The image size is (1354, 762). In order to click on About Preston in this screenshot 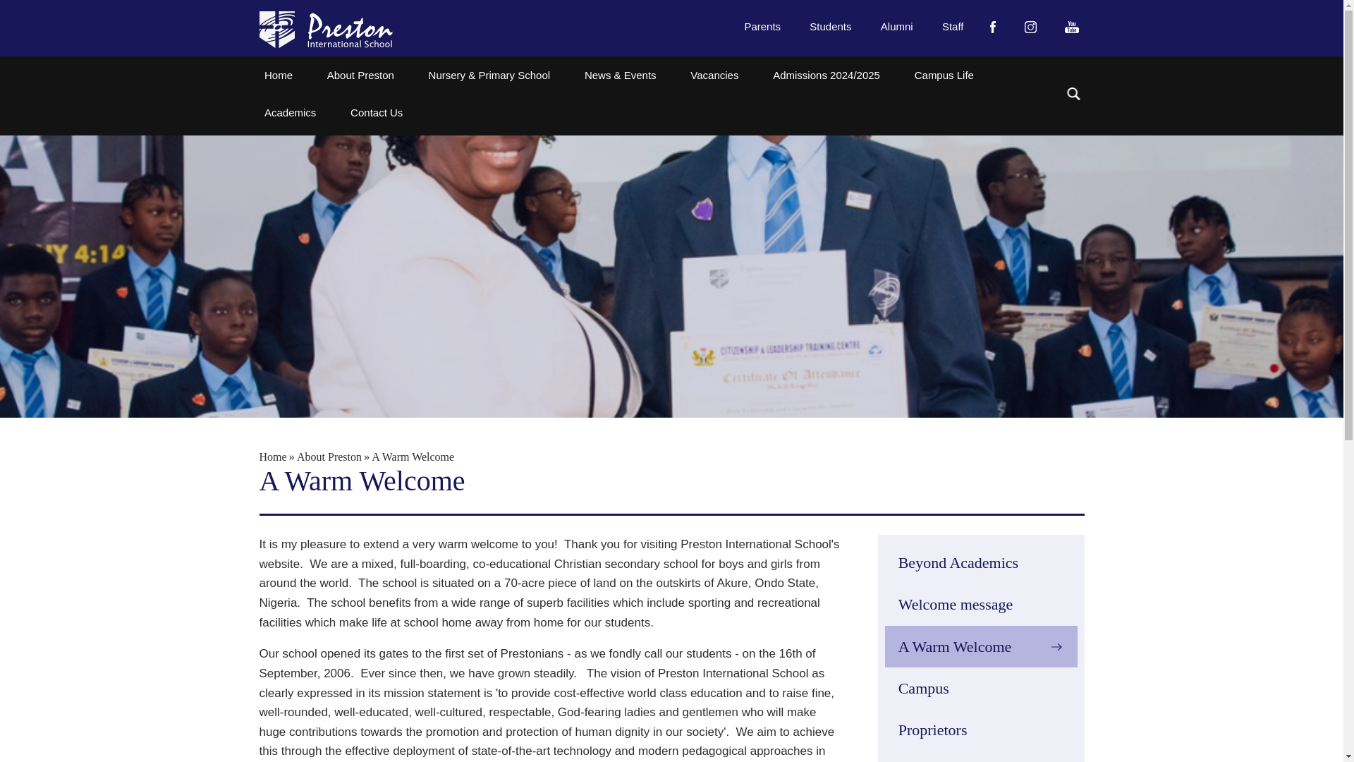, I will do `click(360, 75)`.